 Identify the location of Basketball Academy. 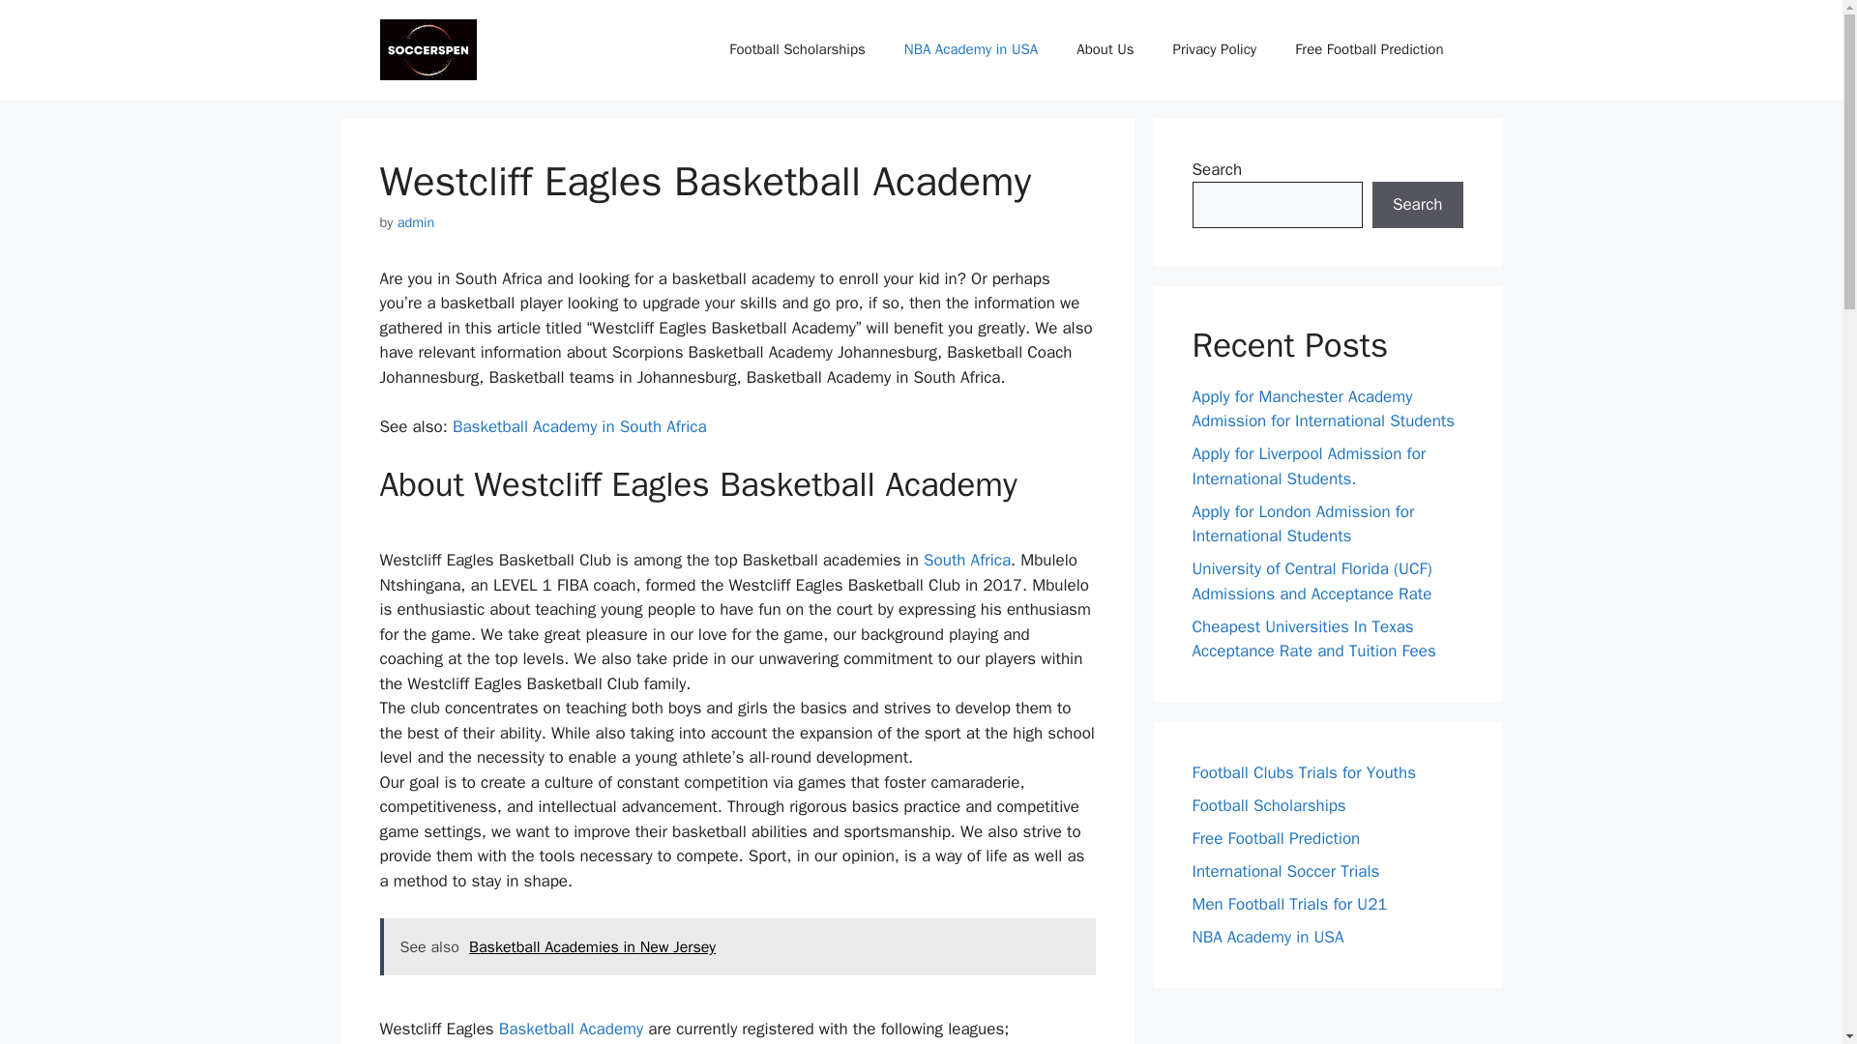
(571, 1029).